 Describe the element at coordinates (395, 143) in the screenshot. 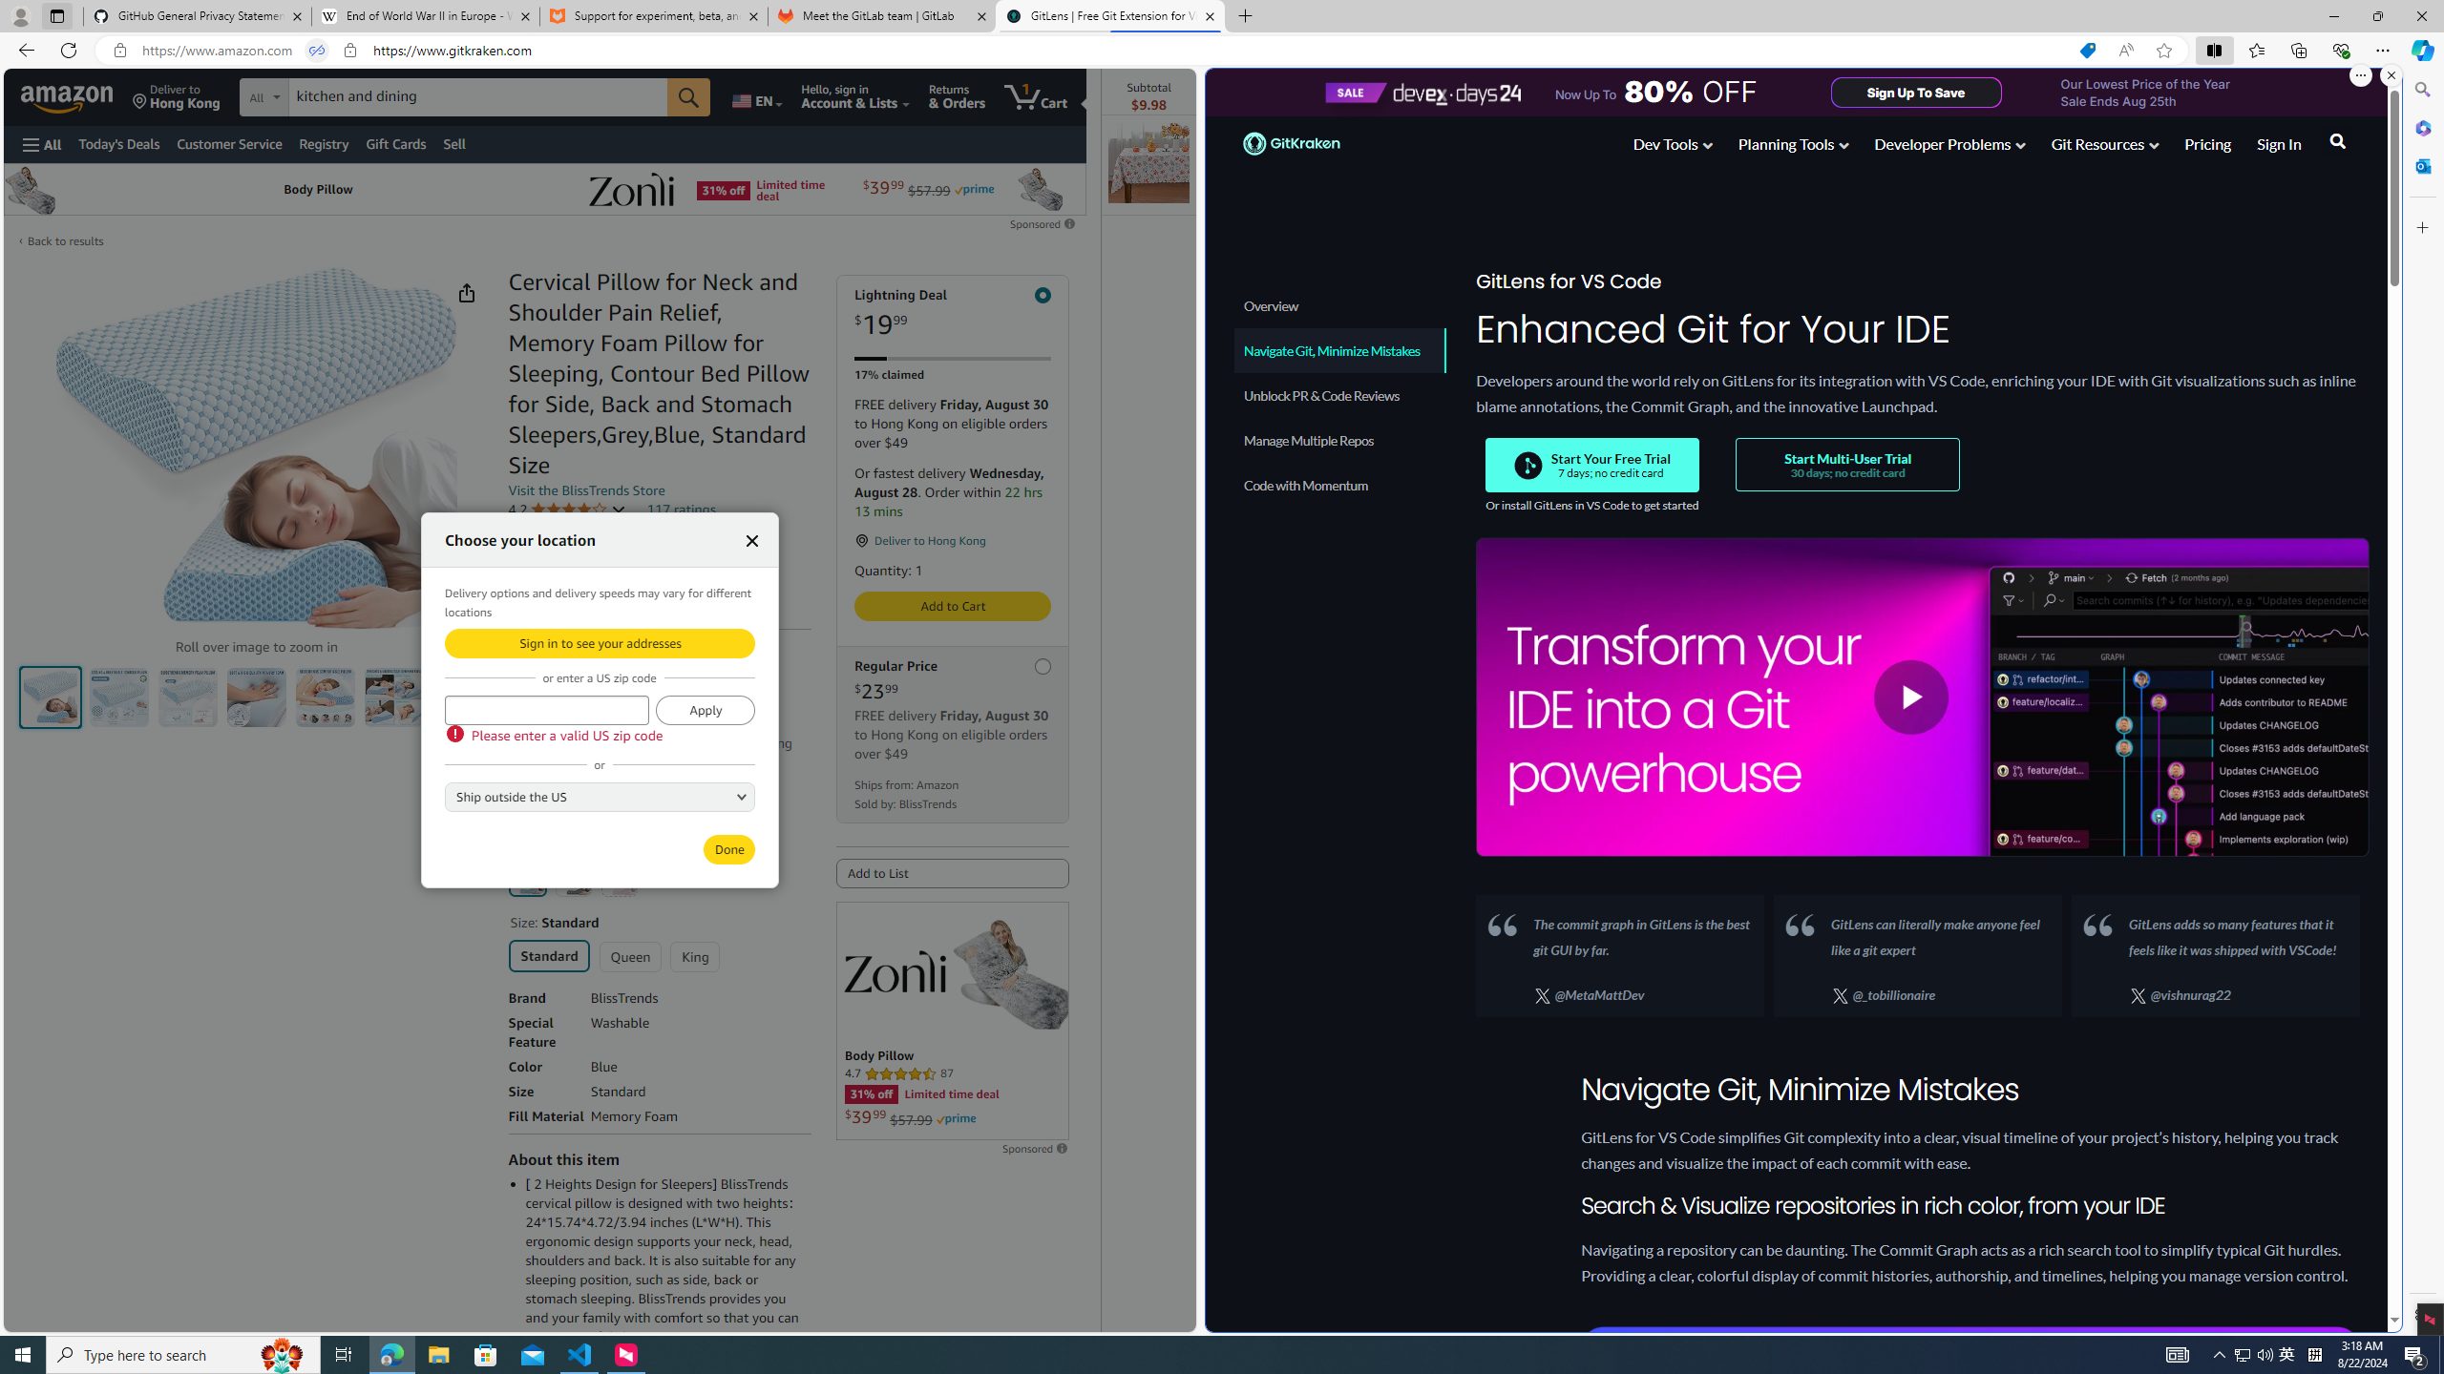

I see `Gift Cards` at that location.